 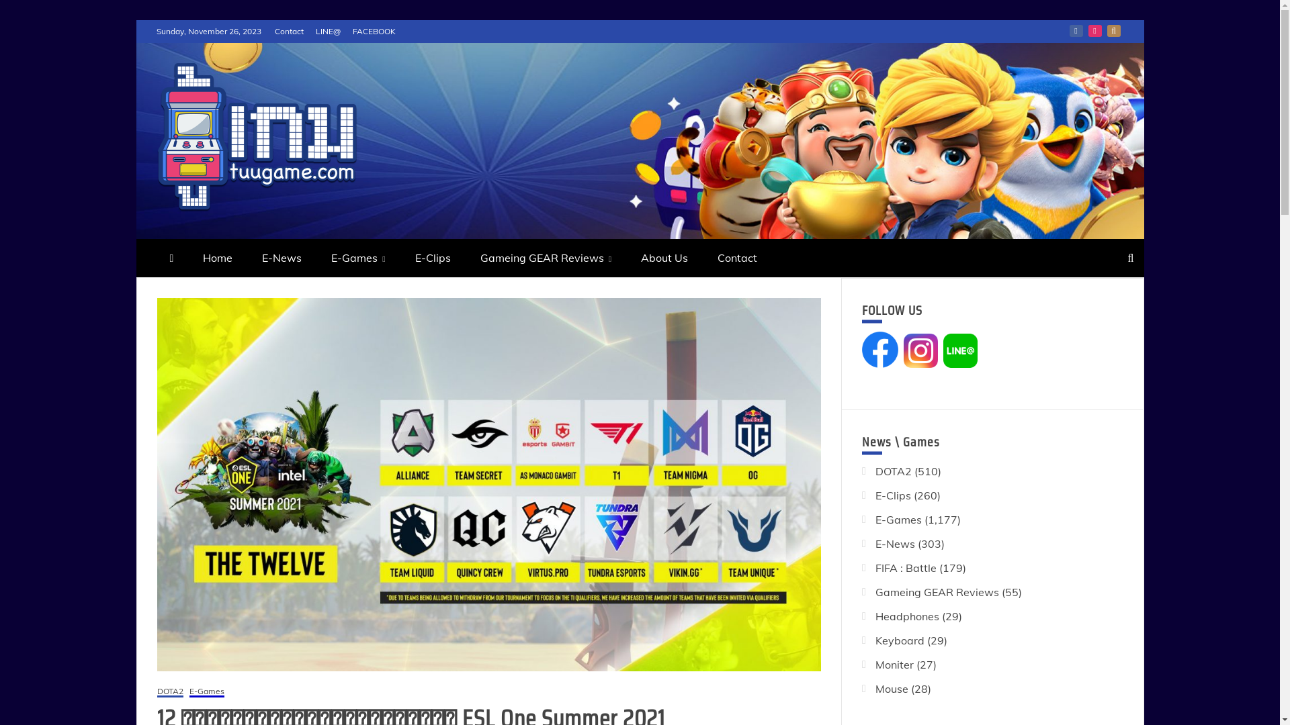 I want to click on Gameing GEAR Reviews, so click(x=546, y=258).